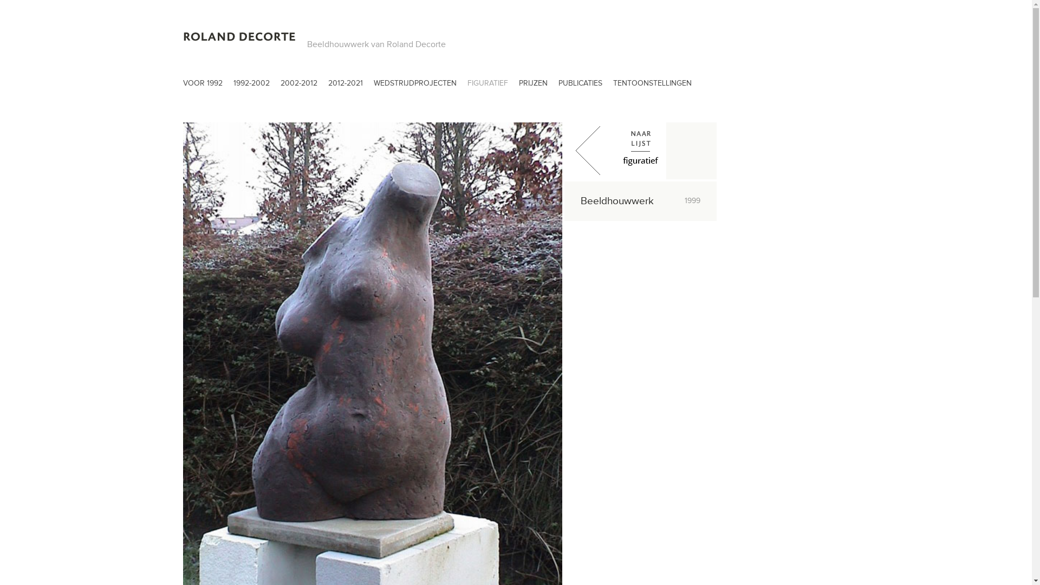 The width and height of the screenshot is (1040, 585). Describe the element at coordinates (640, 151) in the screenshot. I see `list` at that location.